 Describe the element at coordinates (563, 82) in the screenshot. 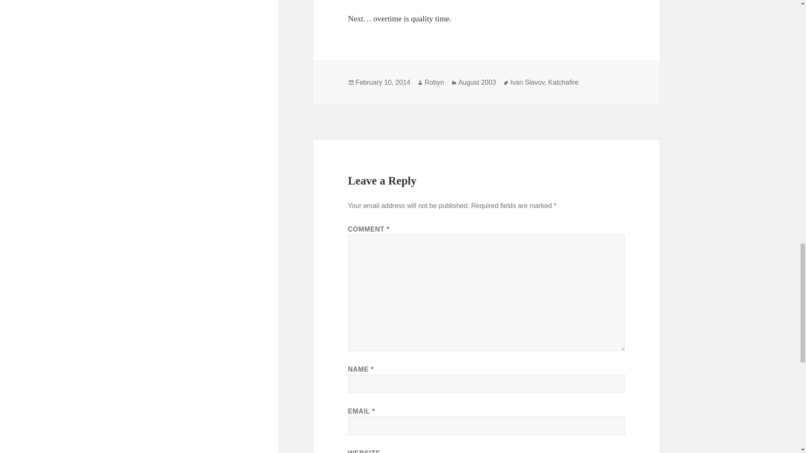

I see `Katchafire` at that location.